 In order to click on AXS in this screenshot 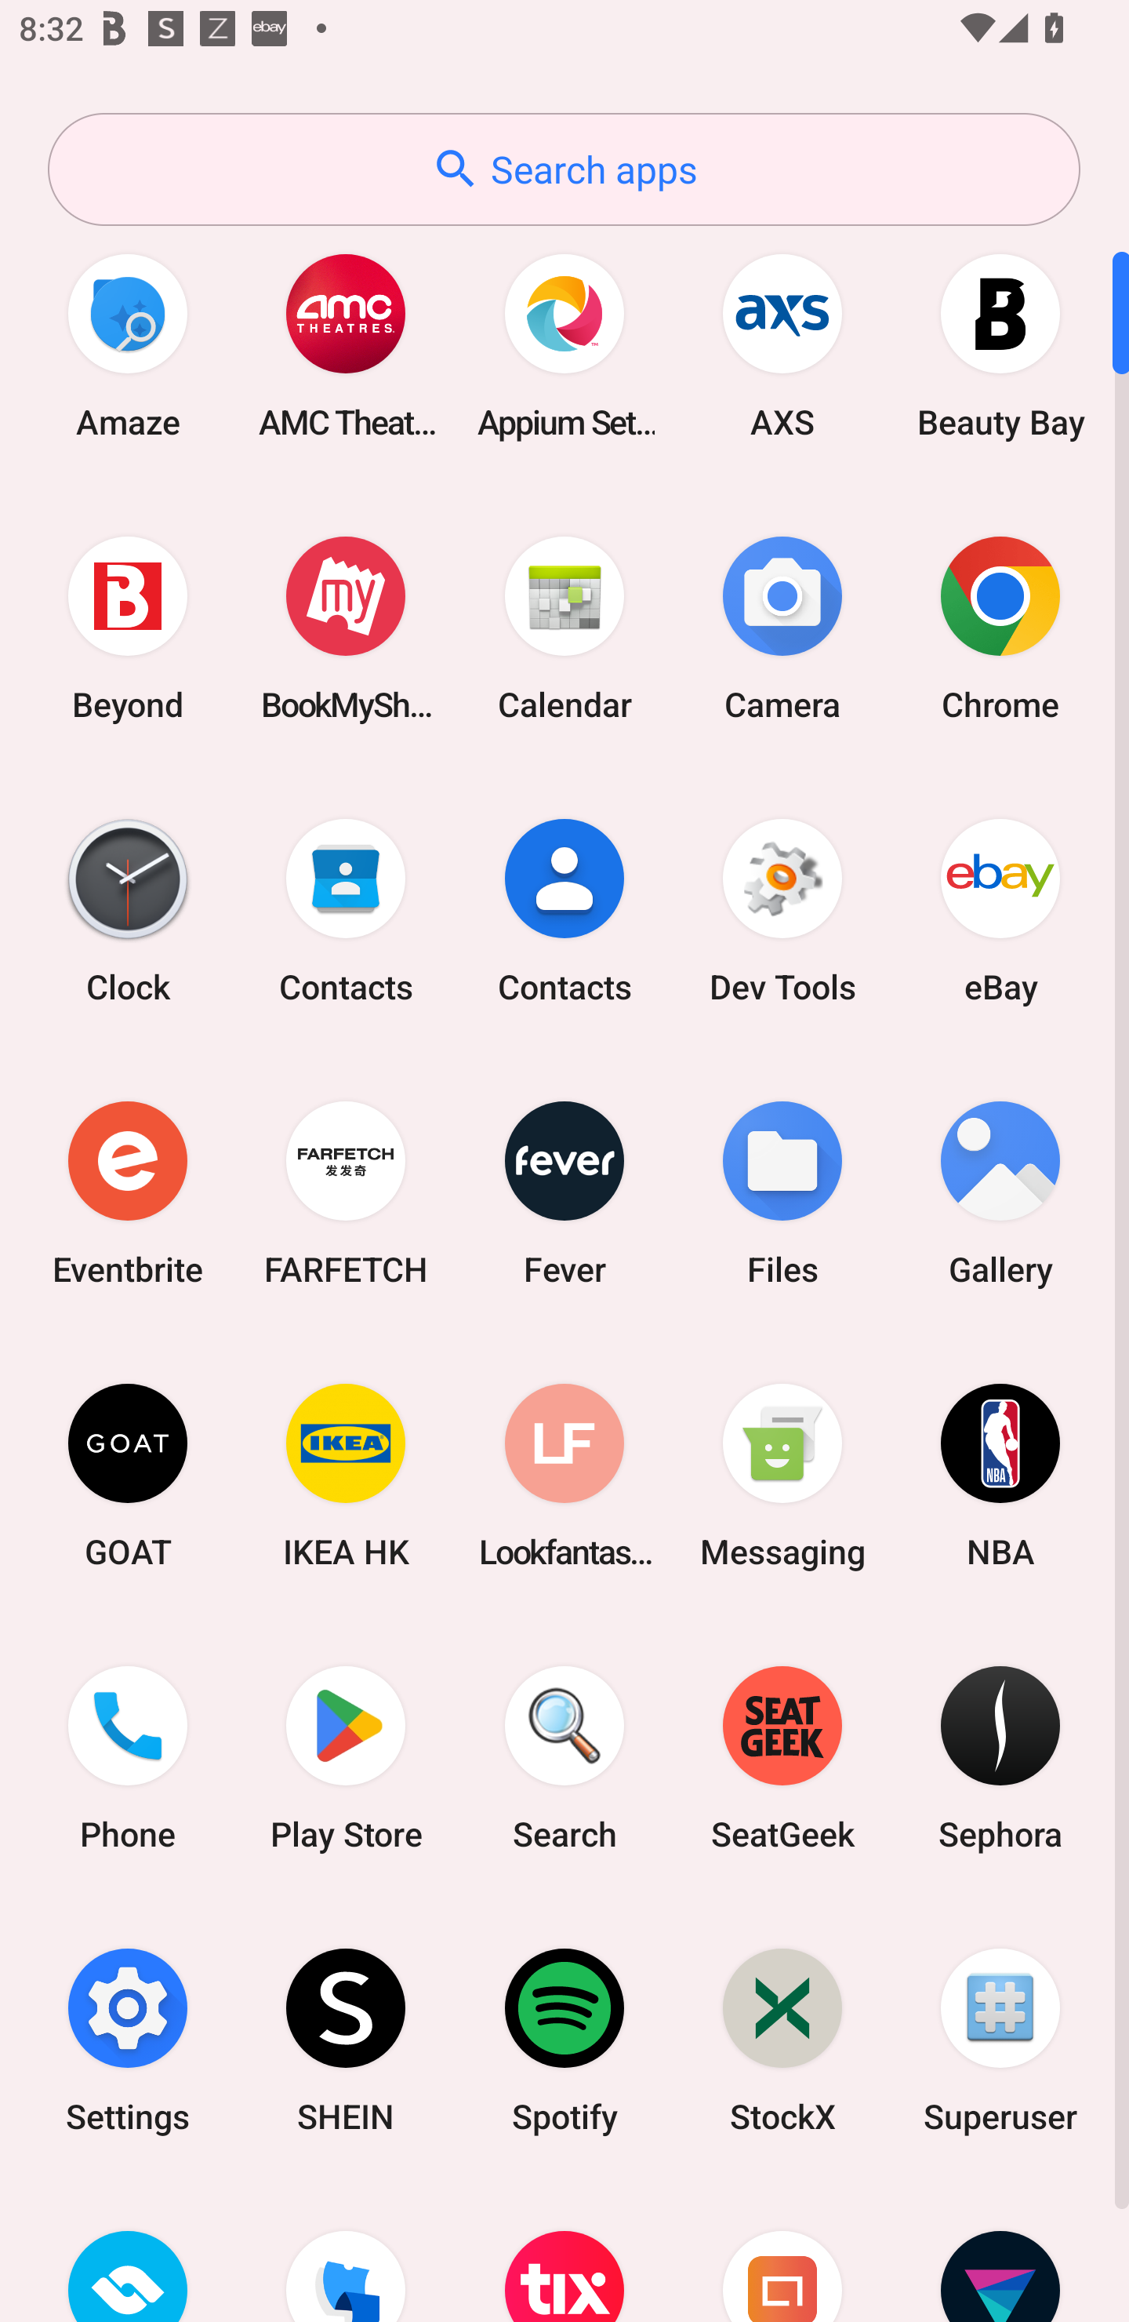, I will do `click(782, 345)`.